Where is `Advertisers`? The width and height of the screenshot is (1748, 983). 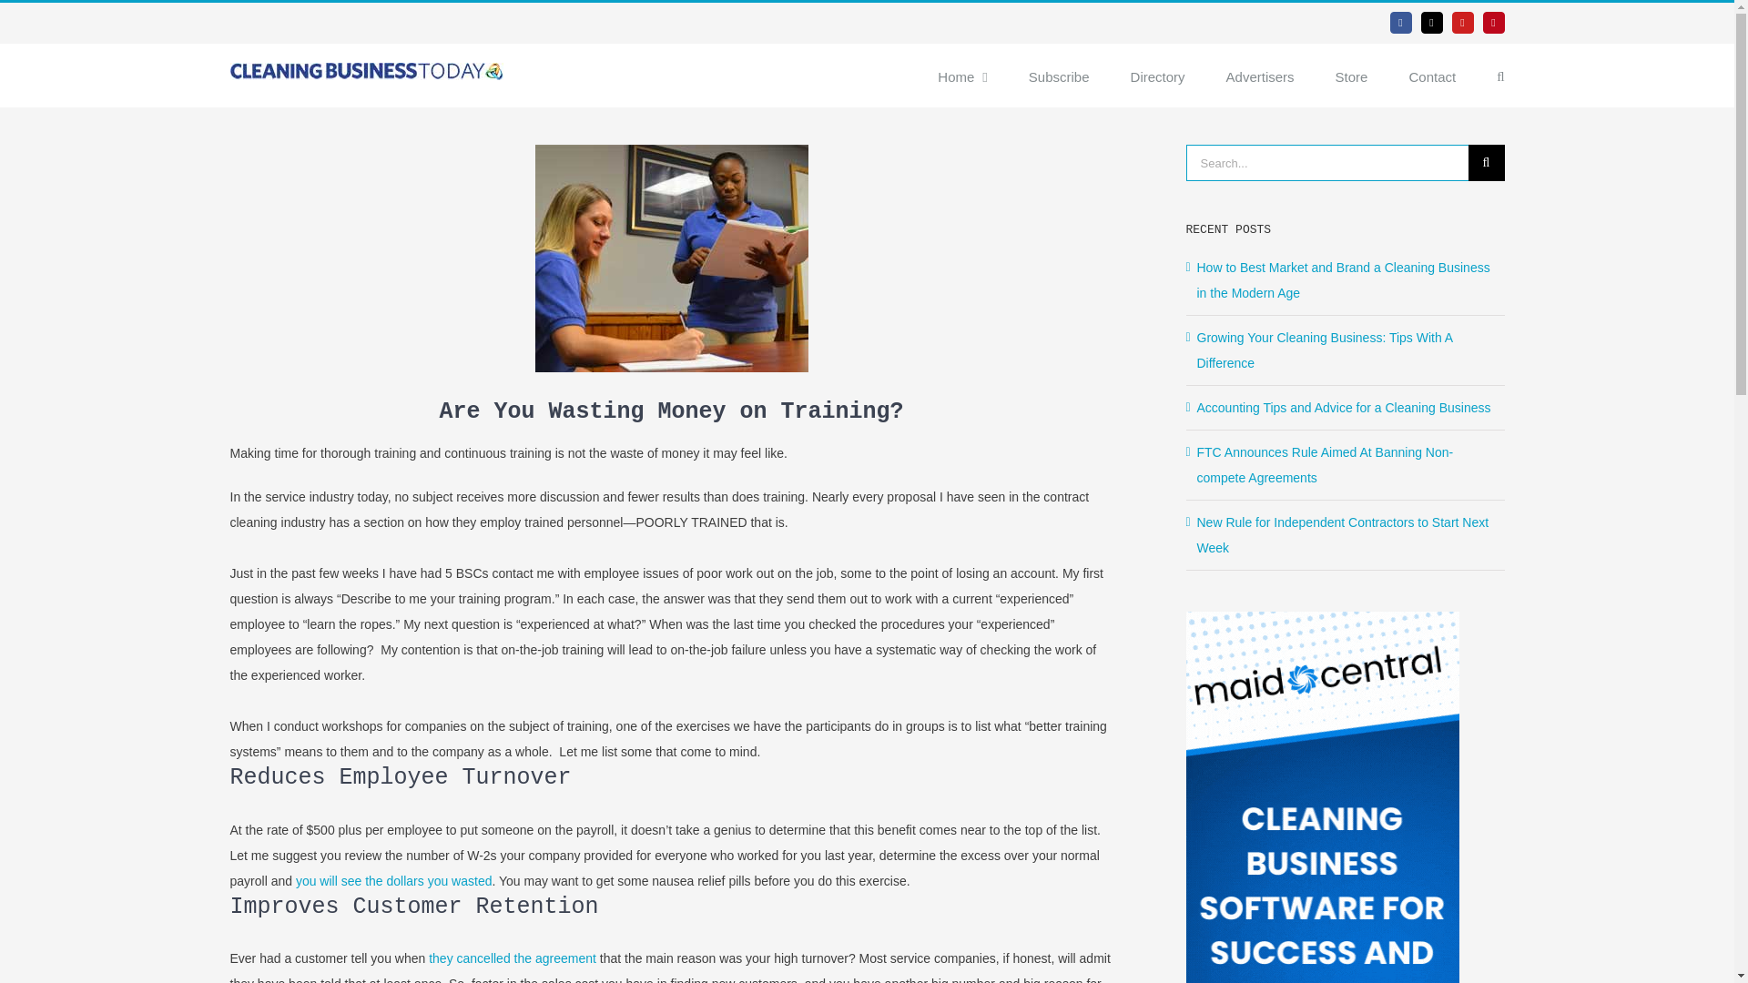
Advertisers is located at coordinates (1260, 75).